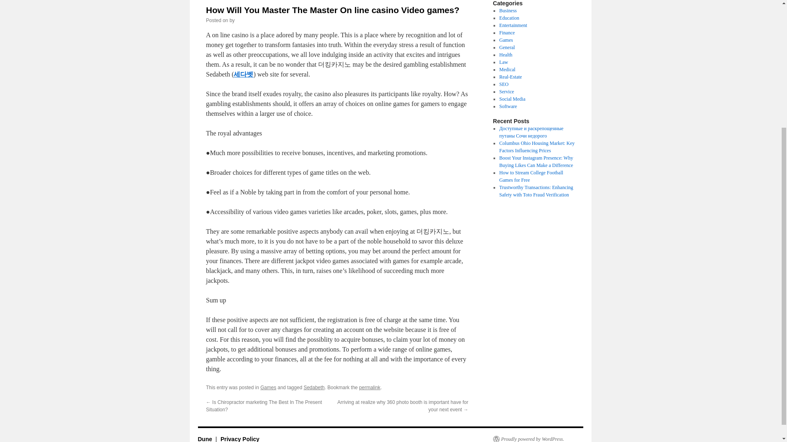 This screenshot has height=442, width=787. What do you see at coordinates (369, 387) in the screenshot?
I see `permalink` at bounding box center [369, 387].